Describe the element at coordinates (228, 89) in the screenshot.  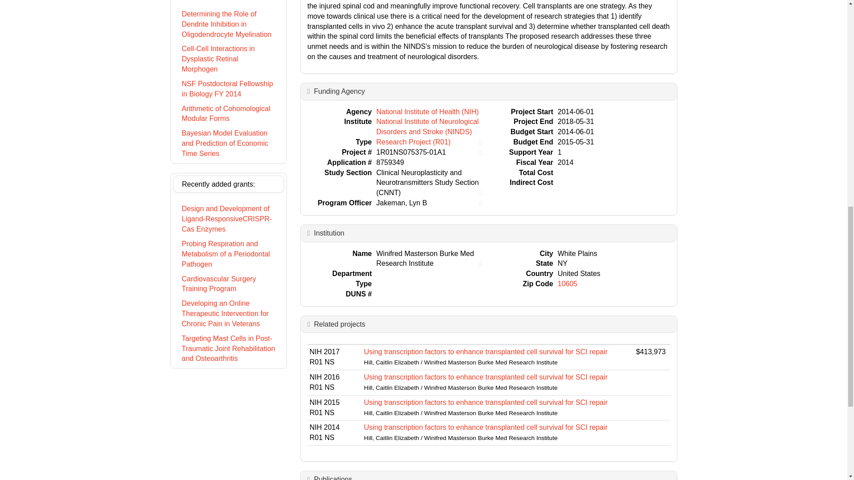
I see `NSF Postdoctoral Fellowship in Biology FY 2014` at that location.